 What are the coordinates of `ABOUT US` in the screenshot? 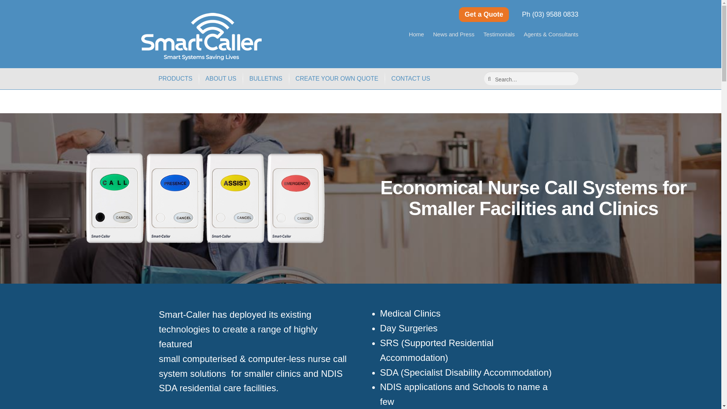 It's located at (221, 79).